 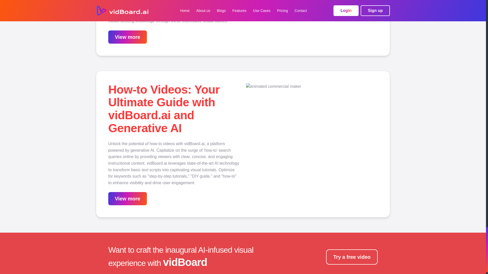 I want to click on Try a free video, so click(x=352, y=257).